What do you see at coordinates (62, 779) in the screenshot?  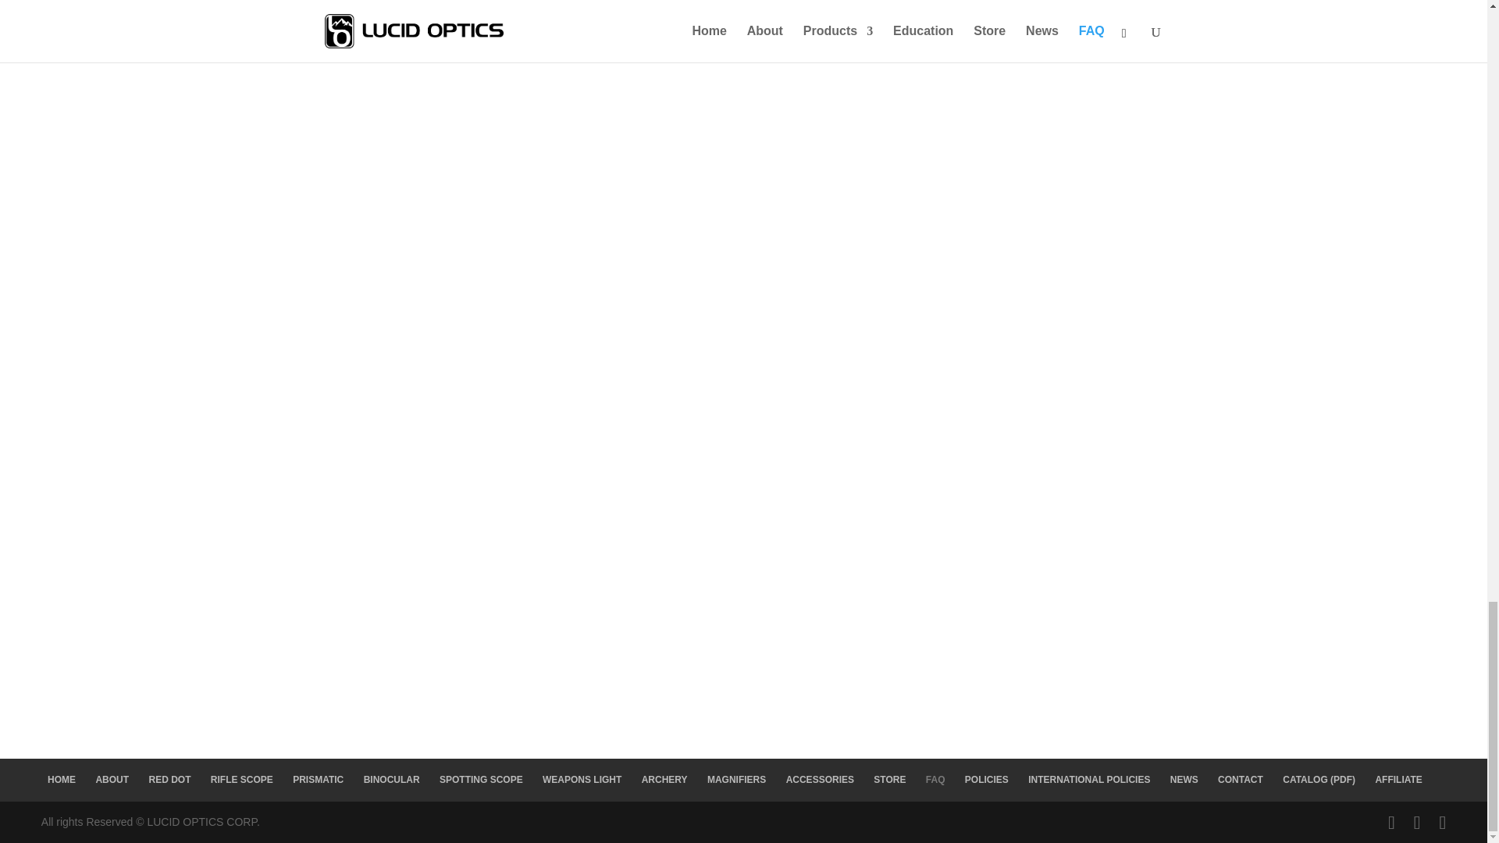 I see `HOME` at bounding box center [62, 779].